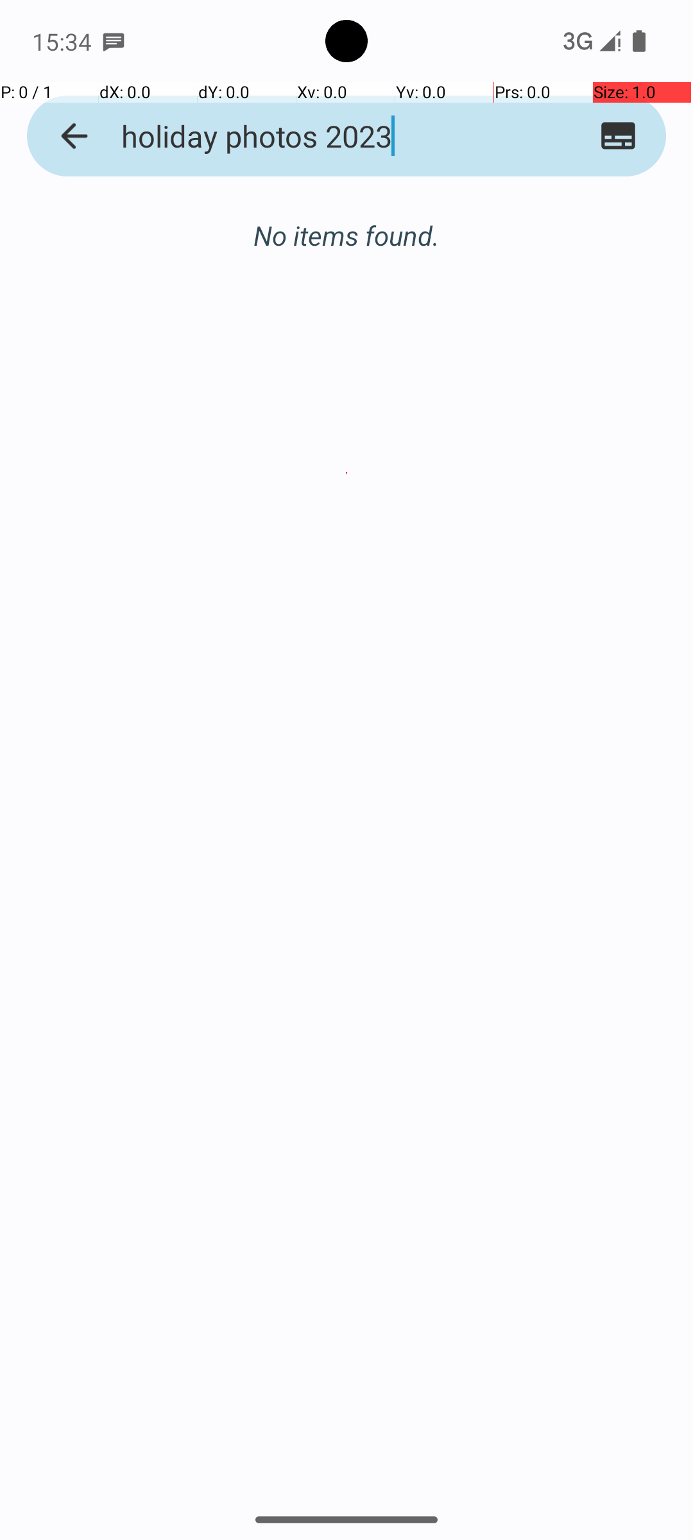 This screenshot has width=693, height=1540. Describe the element at coordinates (322, 136) in the screenshot. I see `holiday photos 2023` at that location.